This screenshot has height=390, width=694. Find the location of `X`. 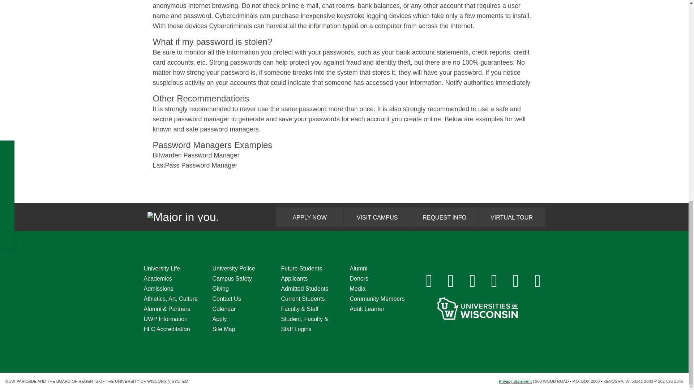

X is located at coordinates (473, 281).